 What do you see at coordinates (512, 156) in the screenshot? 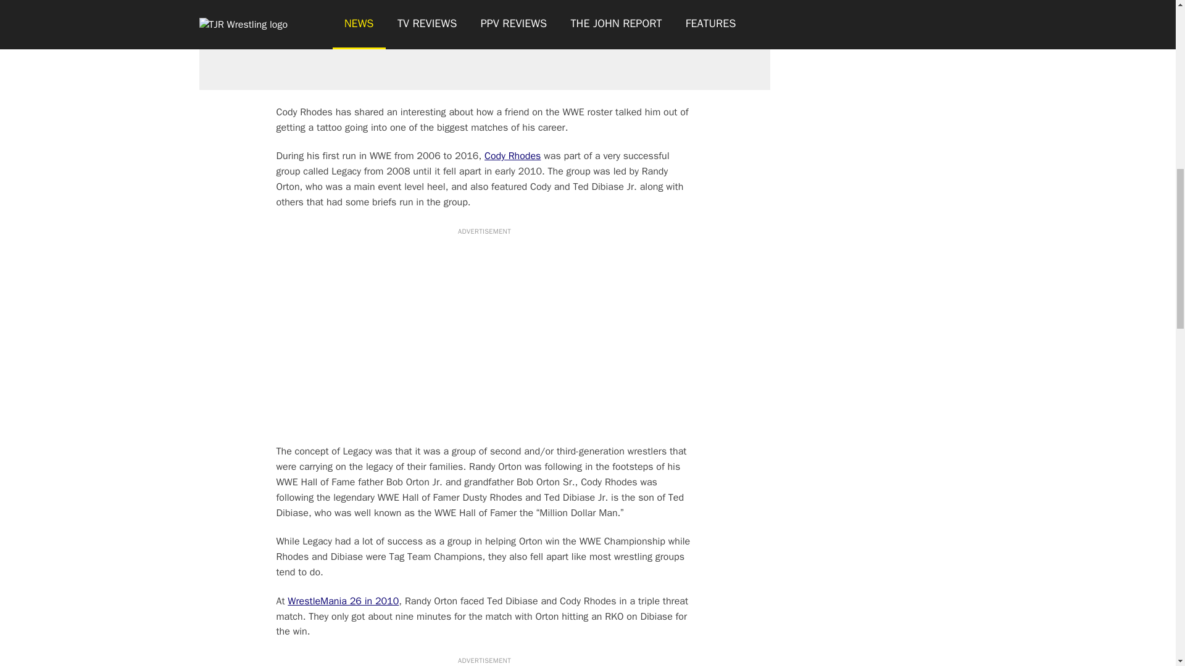
I see `Cody Rhodes` at bounding box center [512, 156].